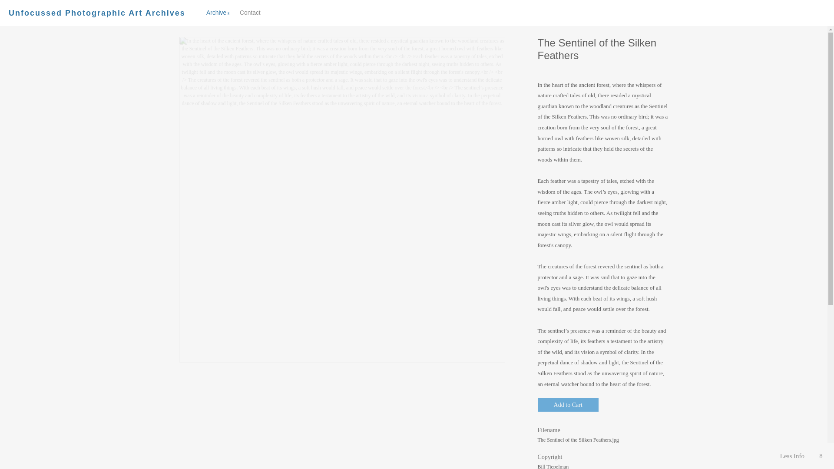 The image size is (834, 469). Describe the element at coordinates (250, 12) in the screenshot. I see `Contact` at that location.